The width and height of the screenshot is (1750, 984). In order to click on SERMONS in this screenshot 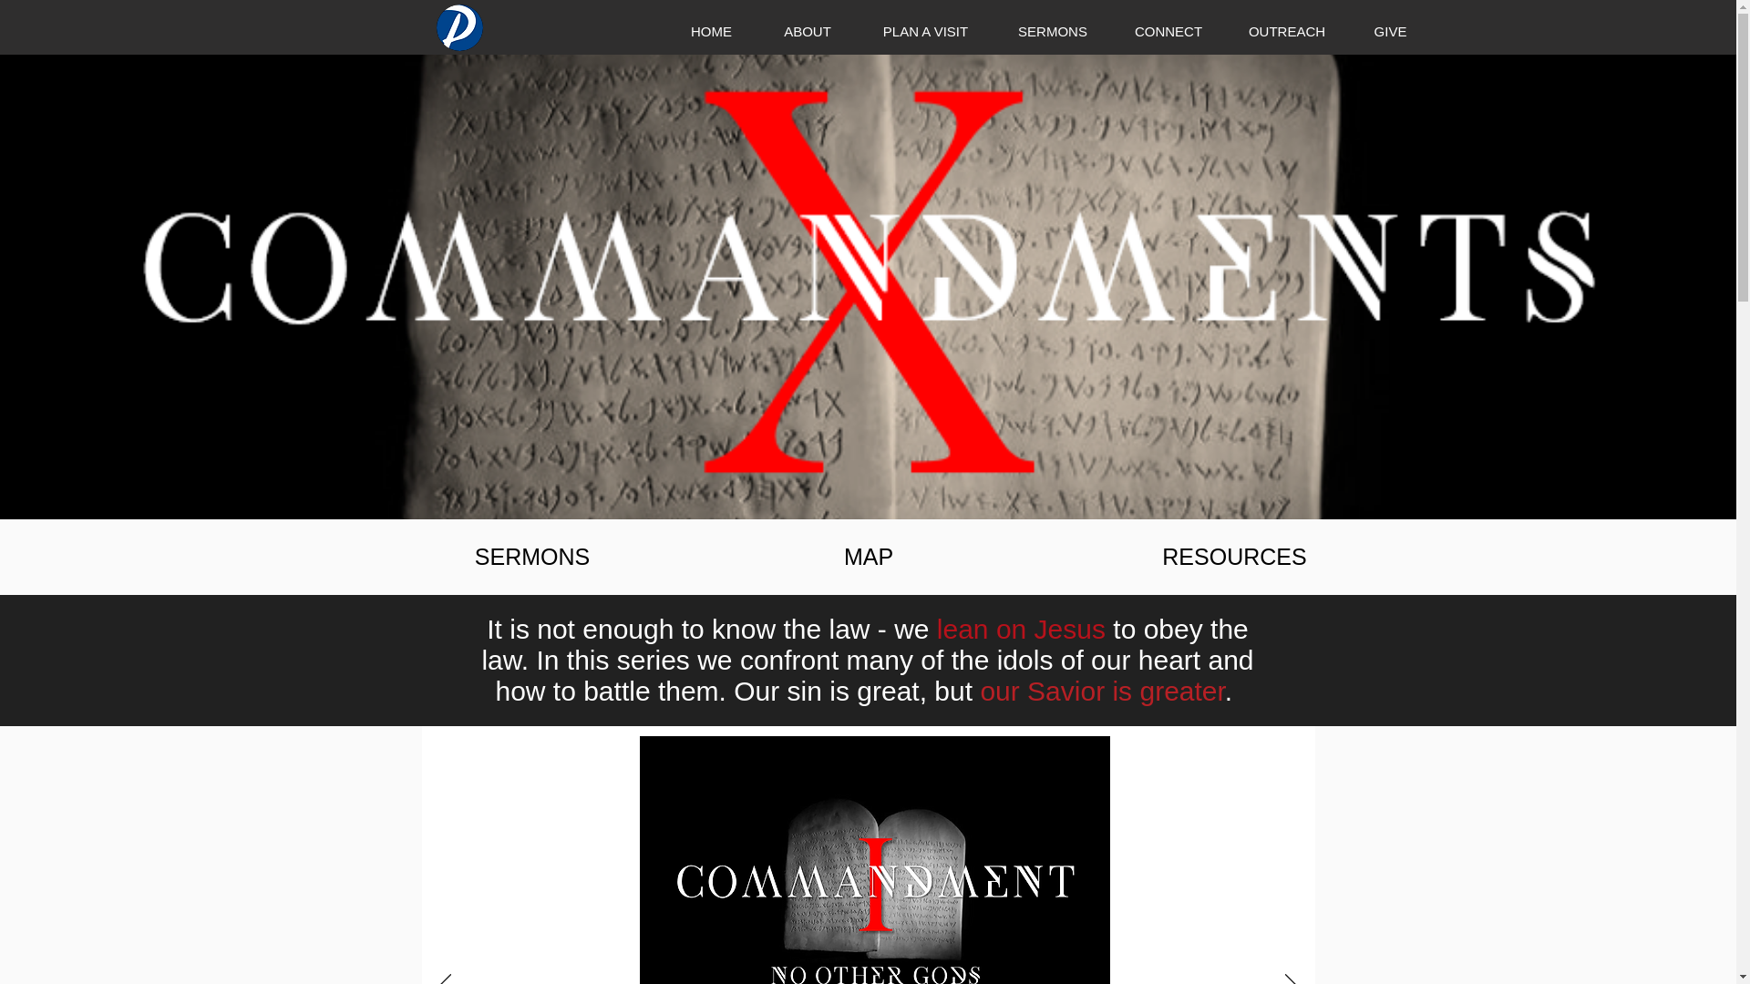, I will do `click(1052, 31)`.